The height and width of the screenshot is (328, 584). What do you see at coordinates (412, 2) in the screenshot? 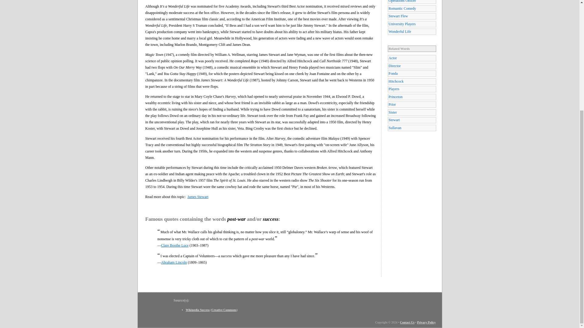
I see `Operations Officer` at bounding box center [412, 2].